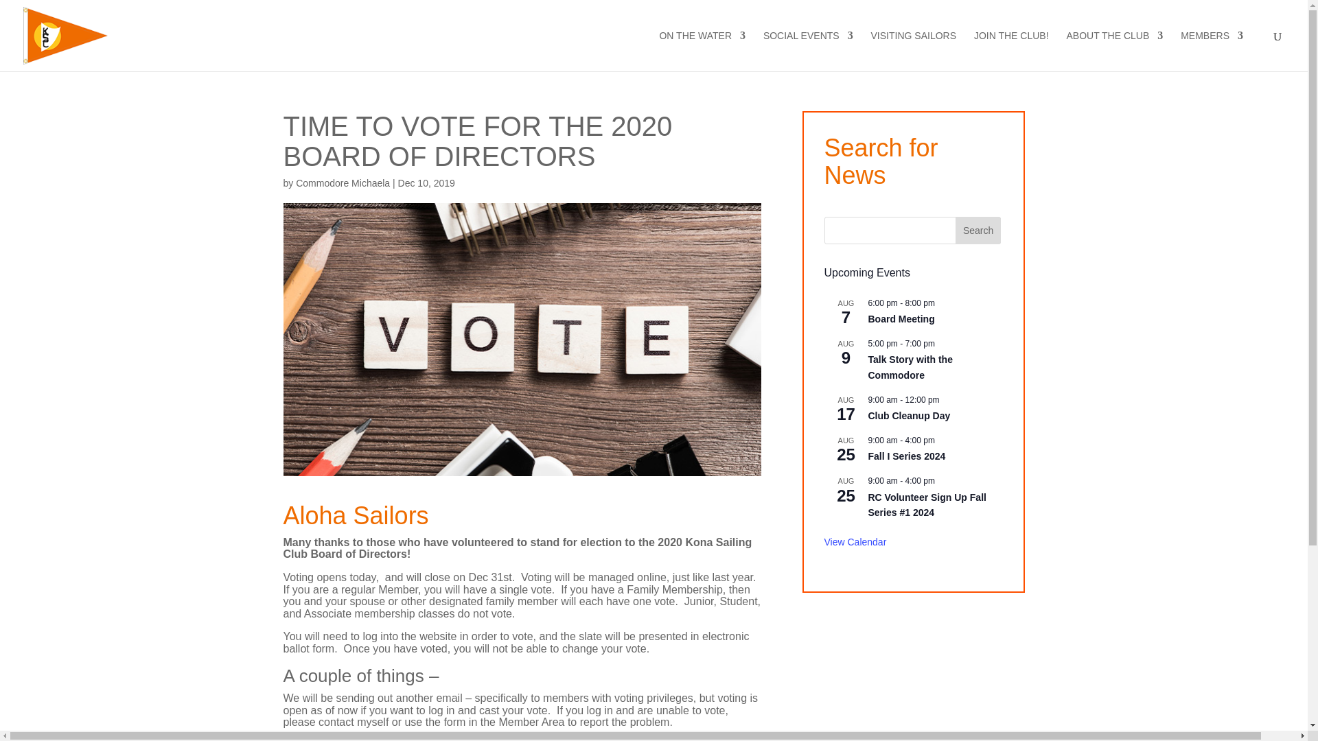 The image size is (1318, 741). I want to click on Club Cleanup Day, so click(909, 416).